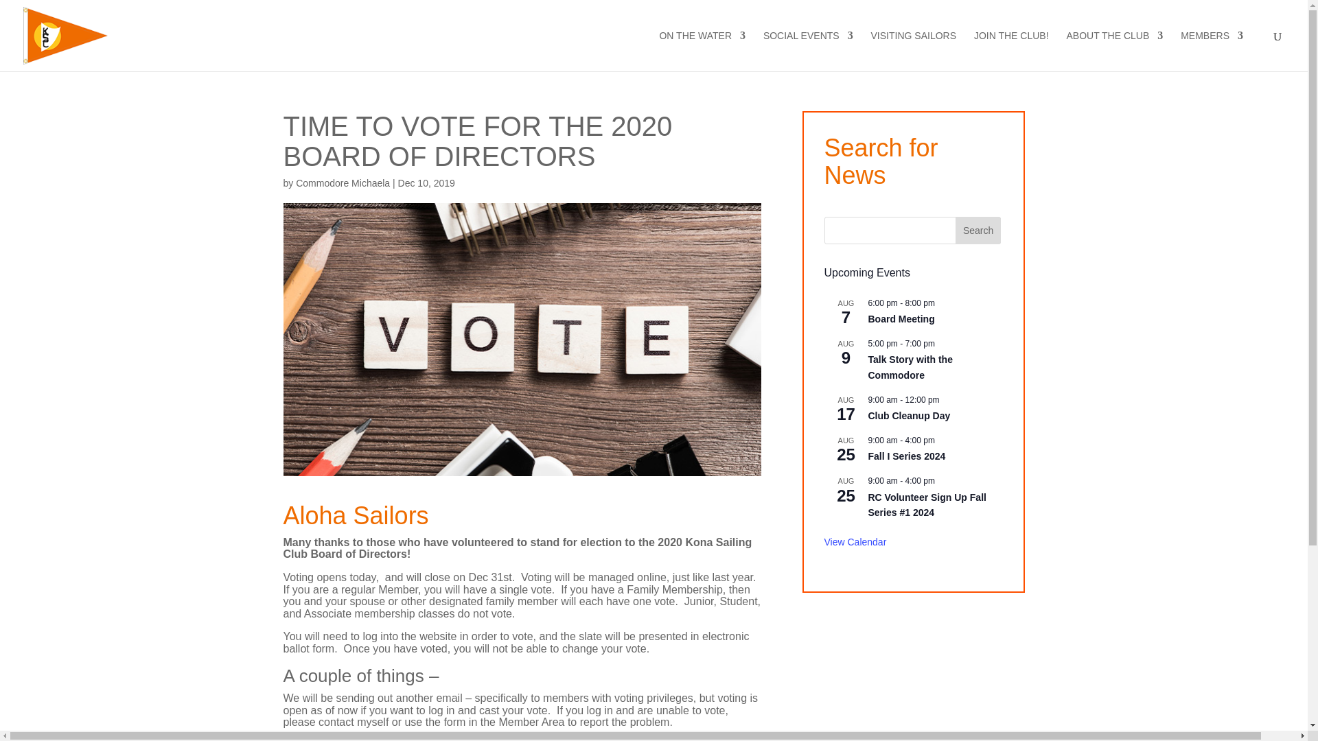 The image size is (1318, 741). I want to click on Club Cleanup Day, so click(909, 416).